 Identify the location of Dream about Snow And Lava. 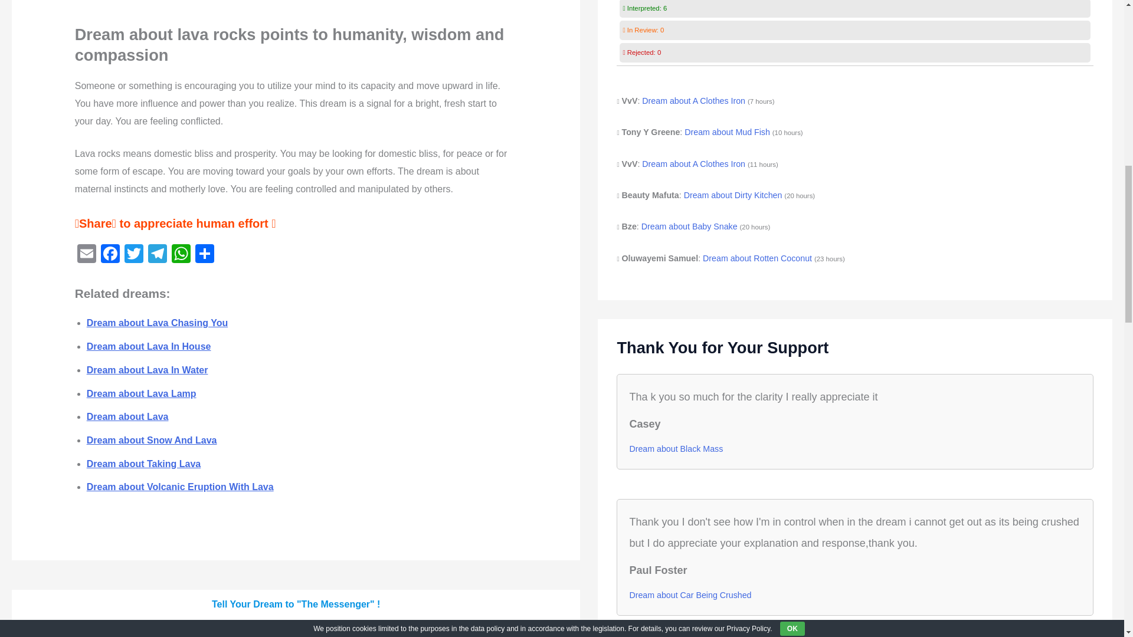
(152, 440).